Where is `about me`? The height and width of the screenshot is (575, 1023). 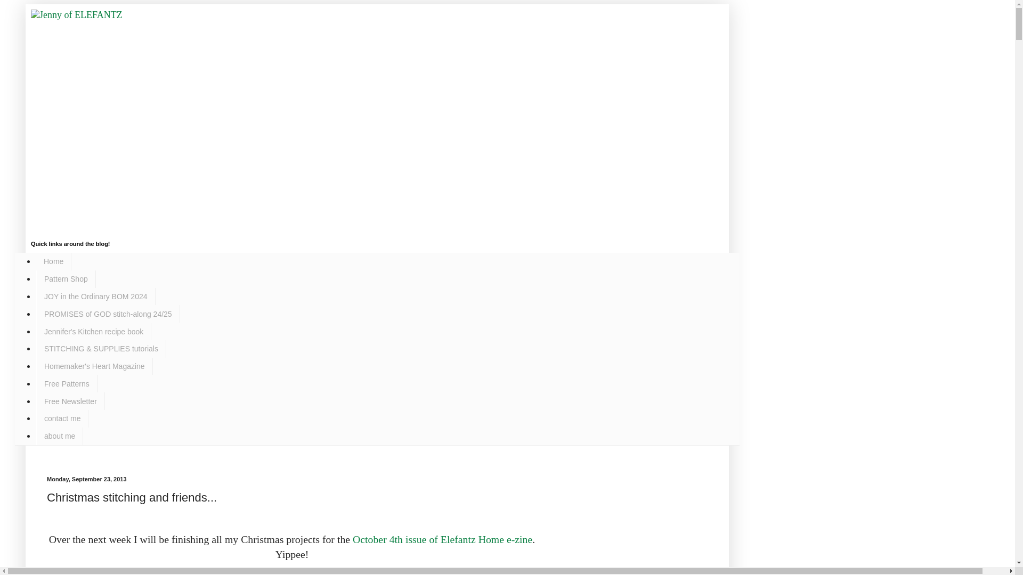
about me is located at coordinates (59, 436).